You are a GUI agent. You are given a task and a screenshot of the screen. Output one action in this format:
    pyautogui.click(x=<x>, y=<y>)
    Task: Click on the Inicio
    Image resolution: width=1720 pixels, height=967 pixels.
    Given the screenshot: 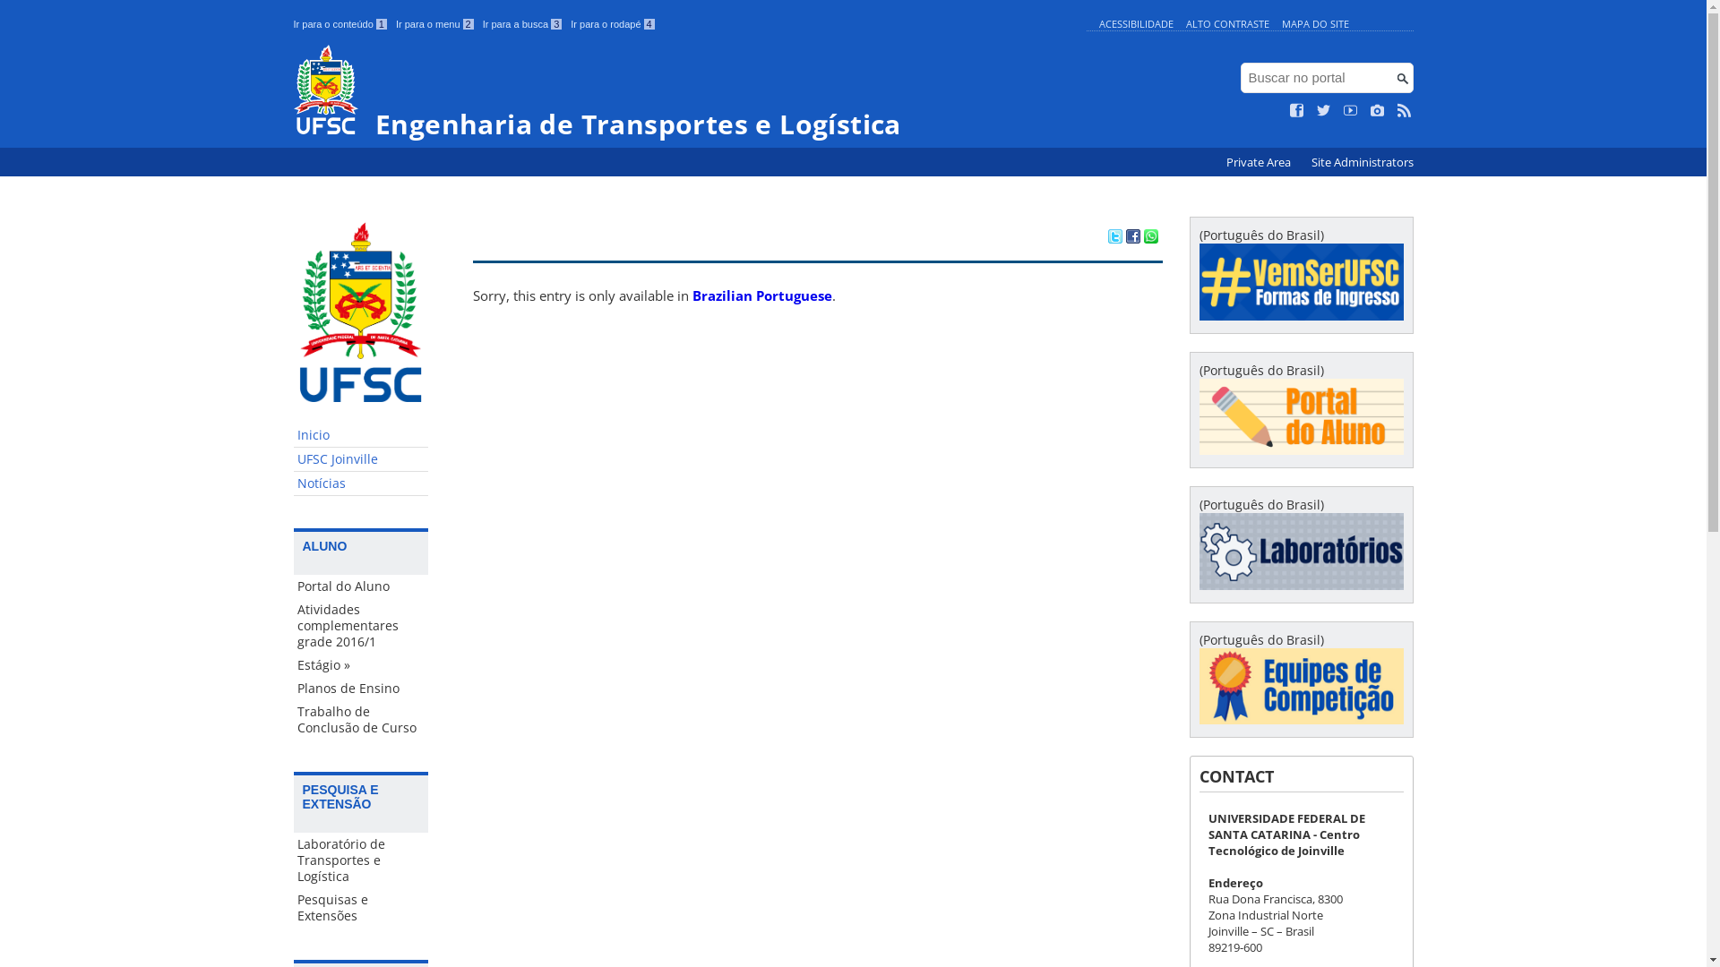 What is the action you would take?
    pyautogui.click(x=361, y=435)
    